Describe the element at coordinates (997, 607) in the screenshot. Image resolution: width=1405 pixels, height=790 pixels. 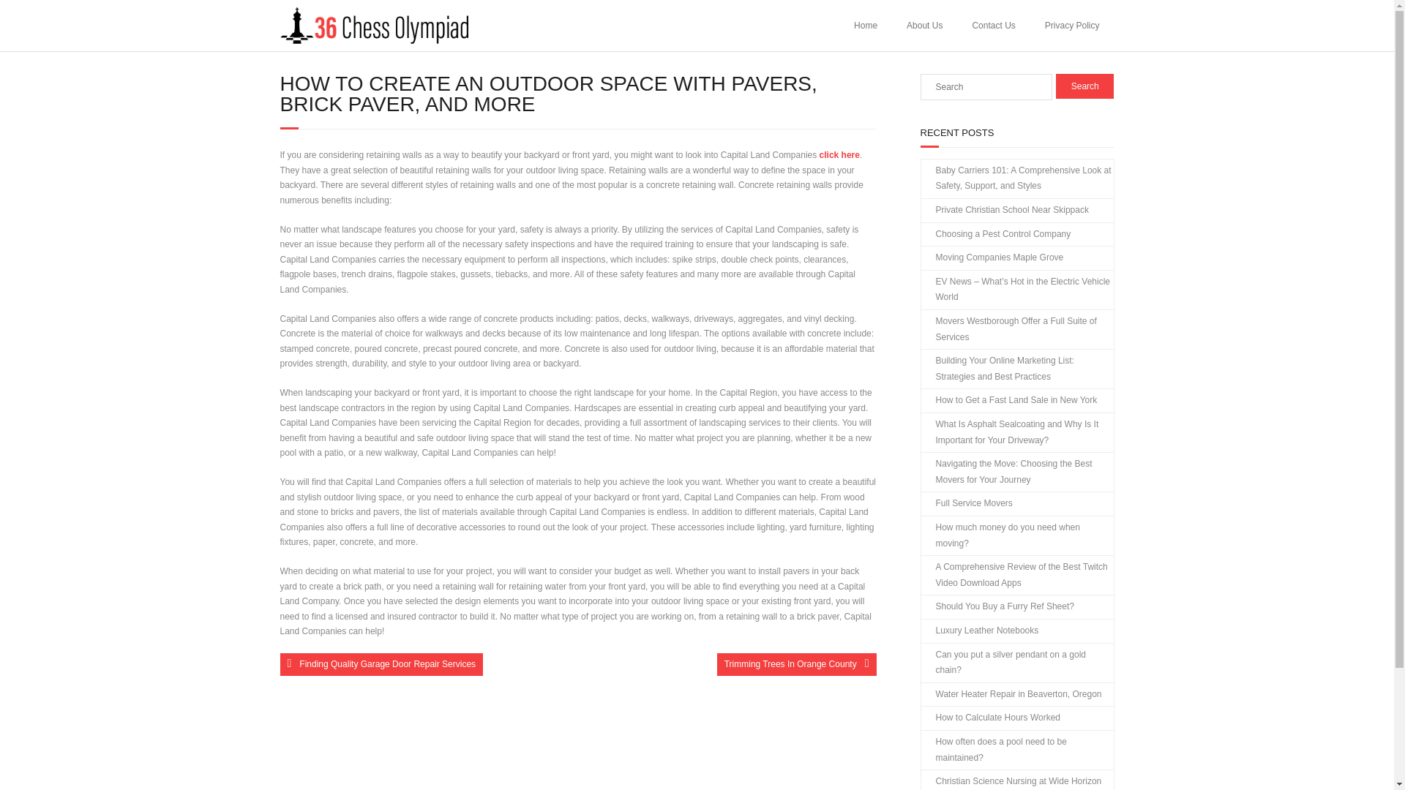
I see `Should You Buy a Furry Ref Sheet?` at that location.